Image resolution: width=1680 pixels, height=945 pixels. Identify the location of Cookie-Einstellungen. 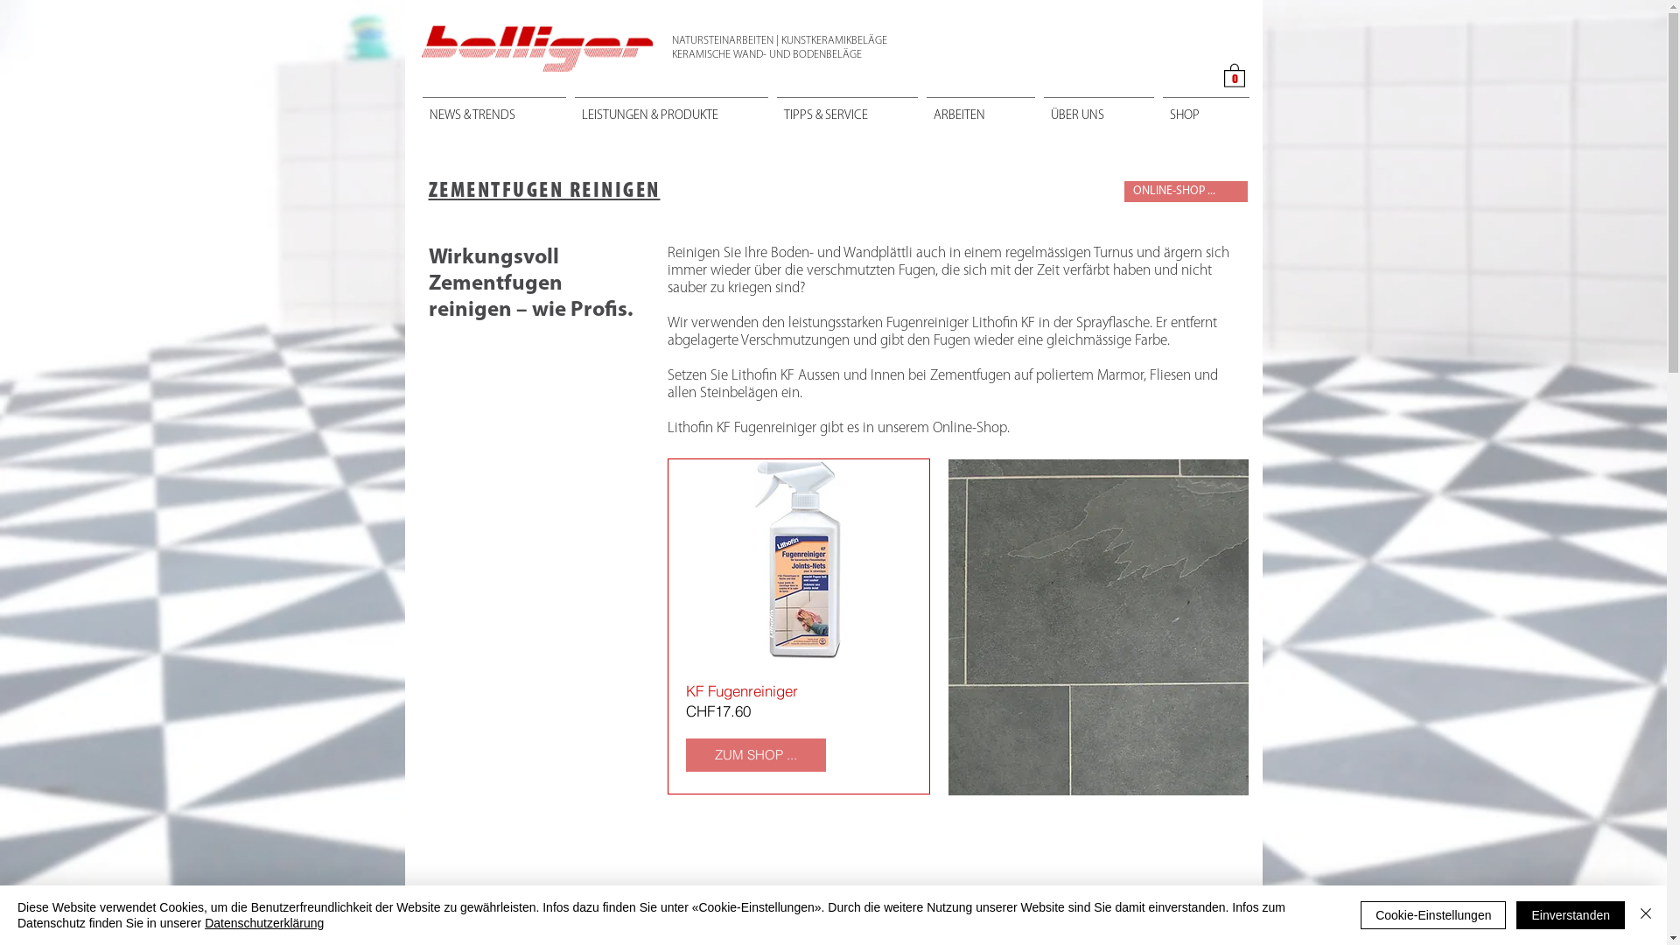
(1433, 915).